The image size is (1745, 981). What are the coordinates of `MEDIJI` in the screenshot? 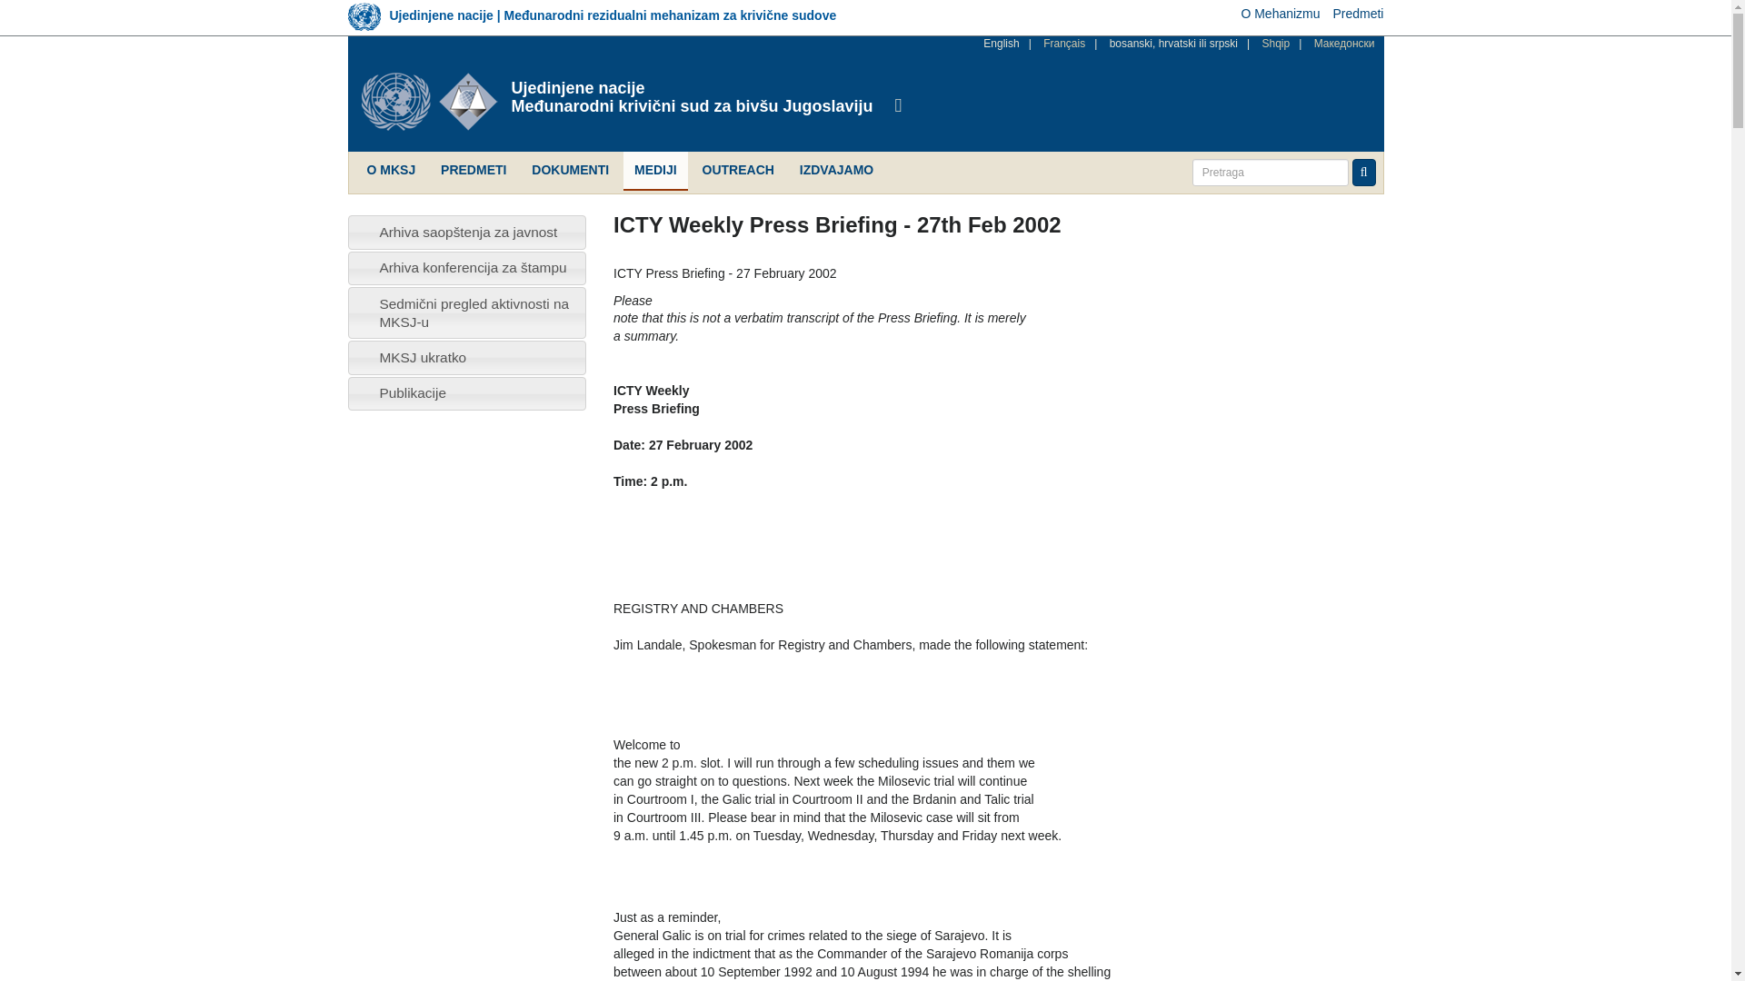 It's located at (654, 171).